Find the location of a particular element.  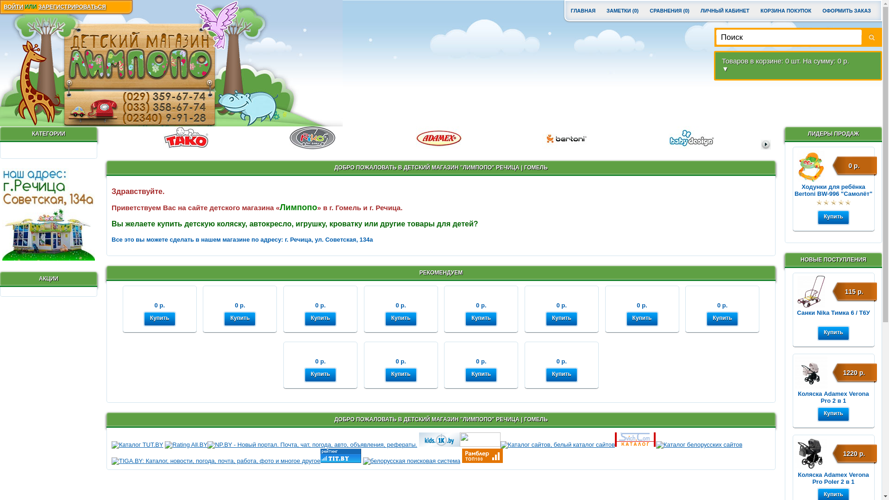

RIKO is located at coordinates (312, 138).